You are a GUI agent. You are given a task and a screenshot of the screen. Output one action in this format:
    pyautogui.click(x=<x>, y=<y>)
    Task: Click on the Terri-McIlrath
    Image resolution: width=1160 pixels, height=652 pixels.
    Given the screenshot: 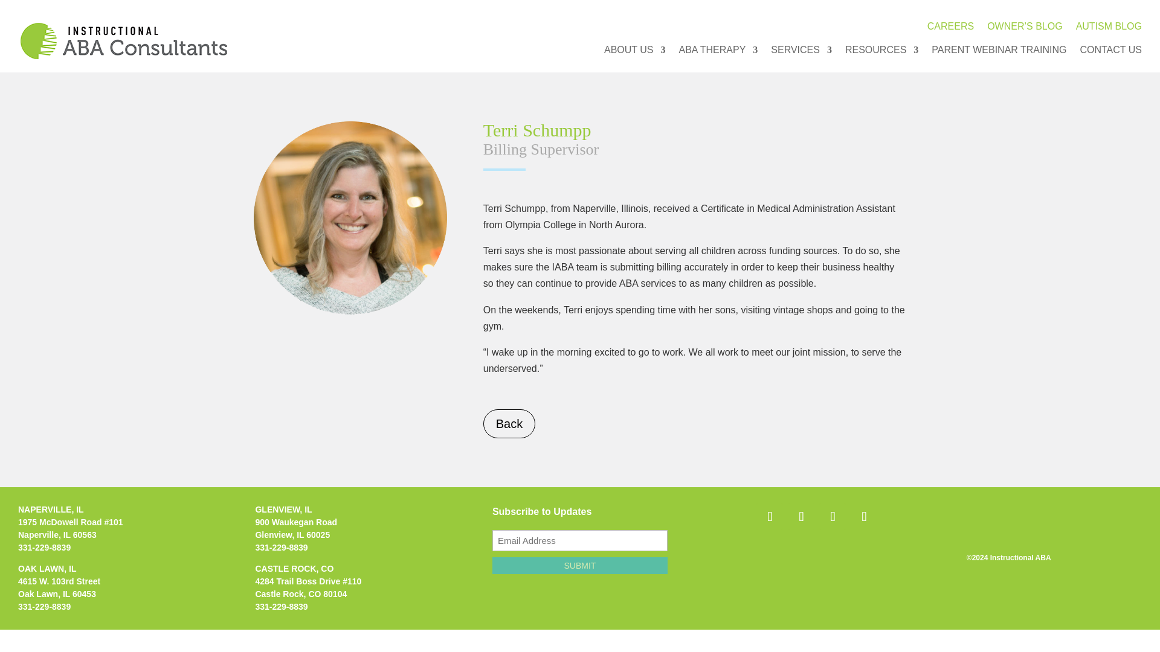 What is the action you would take?
    pyautogui.click(x=350, y=217)
    